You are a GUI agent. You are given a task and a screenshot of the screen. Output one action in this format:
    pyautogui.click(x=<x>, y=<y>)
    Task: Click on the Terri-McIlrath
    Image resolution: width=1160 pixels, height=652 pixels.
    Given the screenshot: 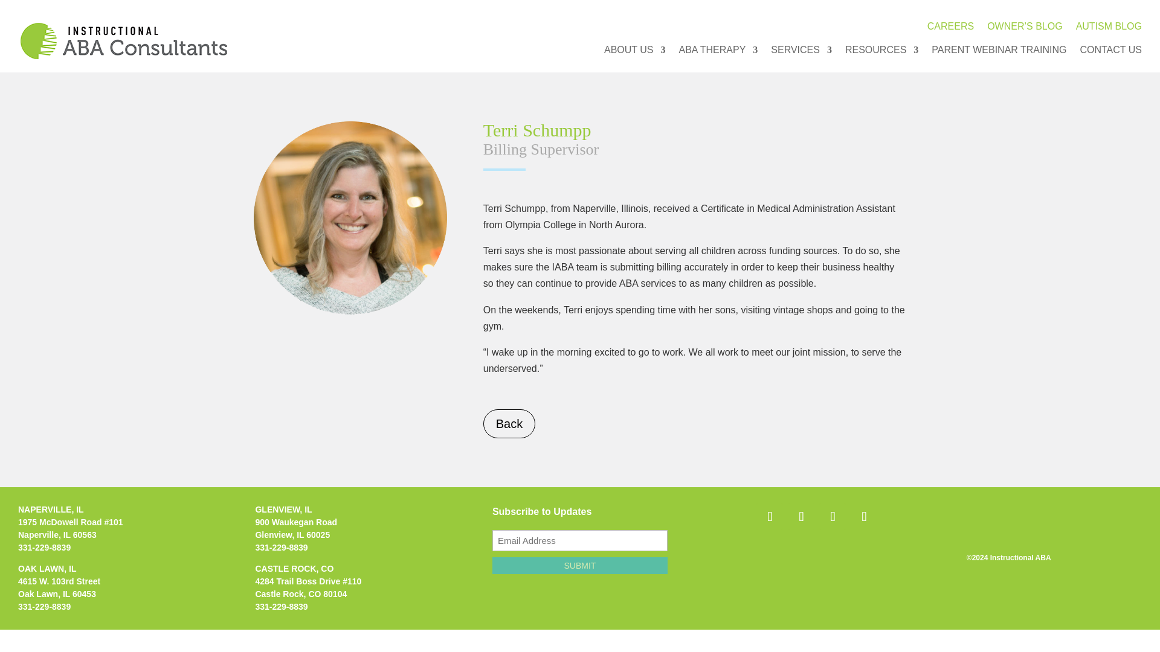 What is the action you would take?
    pyautogui.click(x=350, y=217)
    